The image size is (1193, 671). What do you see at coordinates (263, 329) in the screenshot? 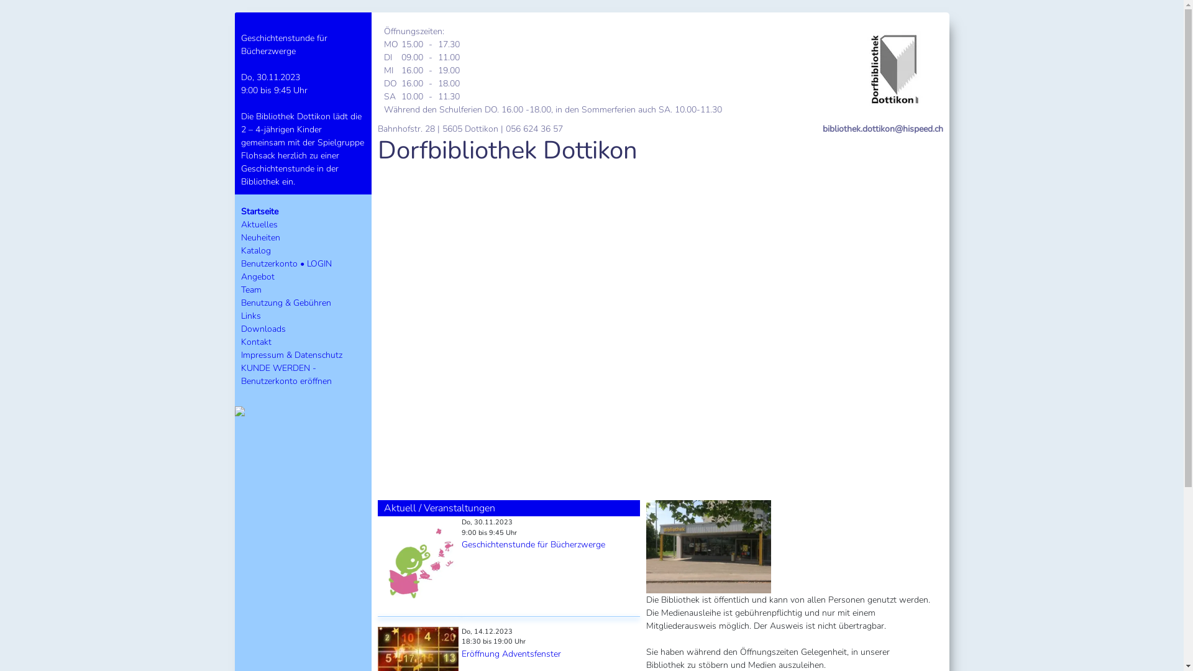
I see `Downloads` at bounding box center [263, 329].